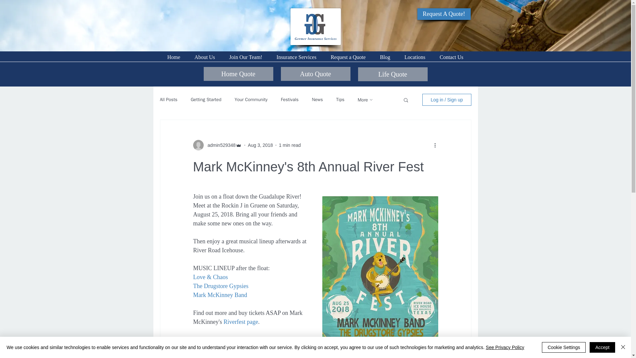 The image size is (636, 358). I want to click on 1 min read, so click(290, 145).